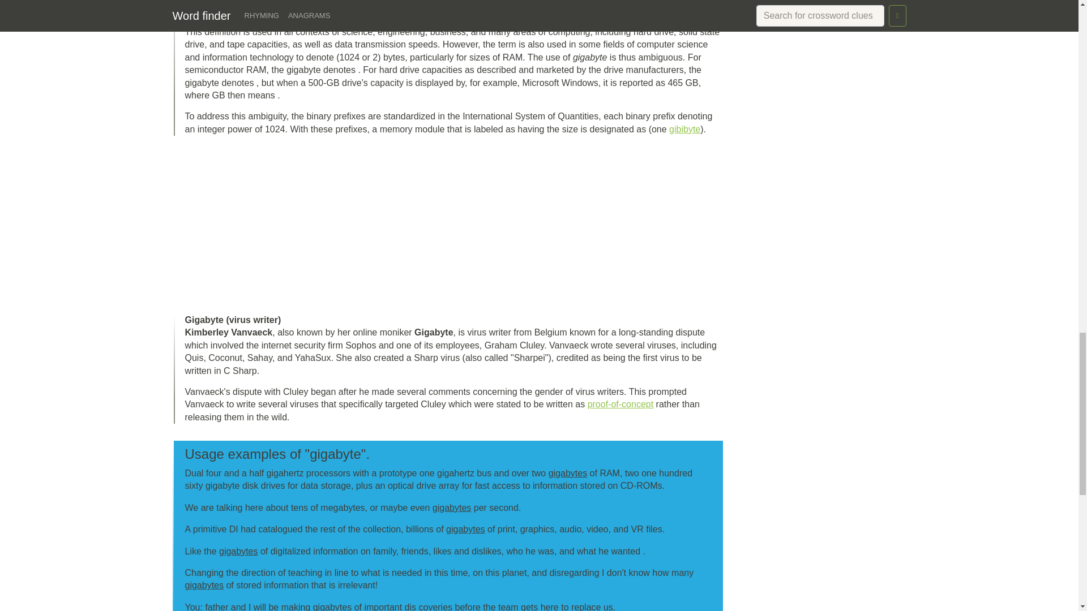 Image resolution: width=1087 pixels, height=611 pixels. I want to click on giga, so click(516, 1).